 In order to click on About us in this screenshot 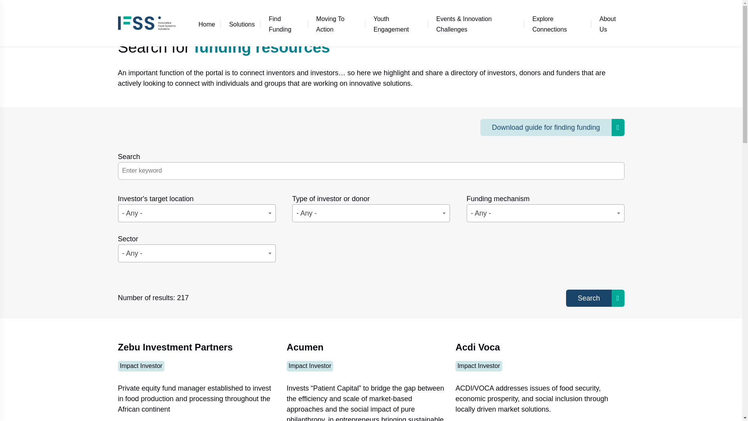, I will do `click(609, 24)`.